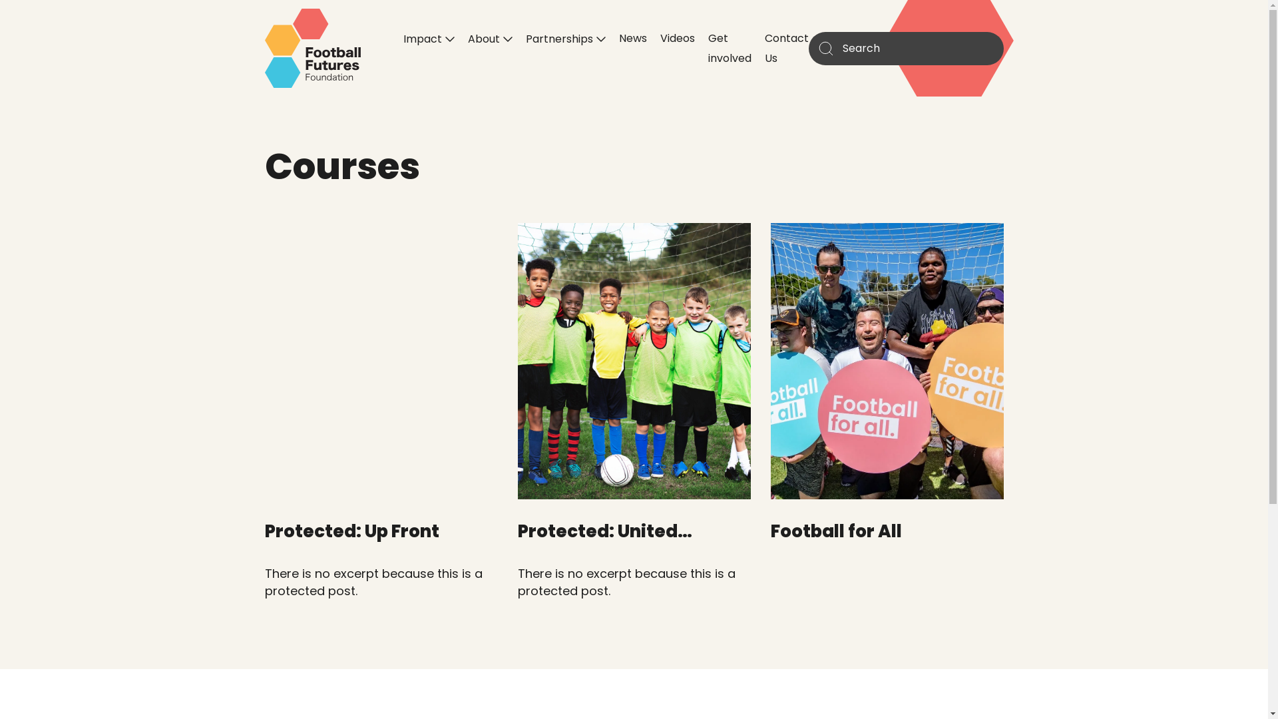 Image resolution: width=1278 pixels, height=719 pixels. What do you see at coordinates (678, 38) in the screenshot?
I see `Videos` at bounding box center [678, 38].